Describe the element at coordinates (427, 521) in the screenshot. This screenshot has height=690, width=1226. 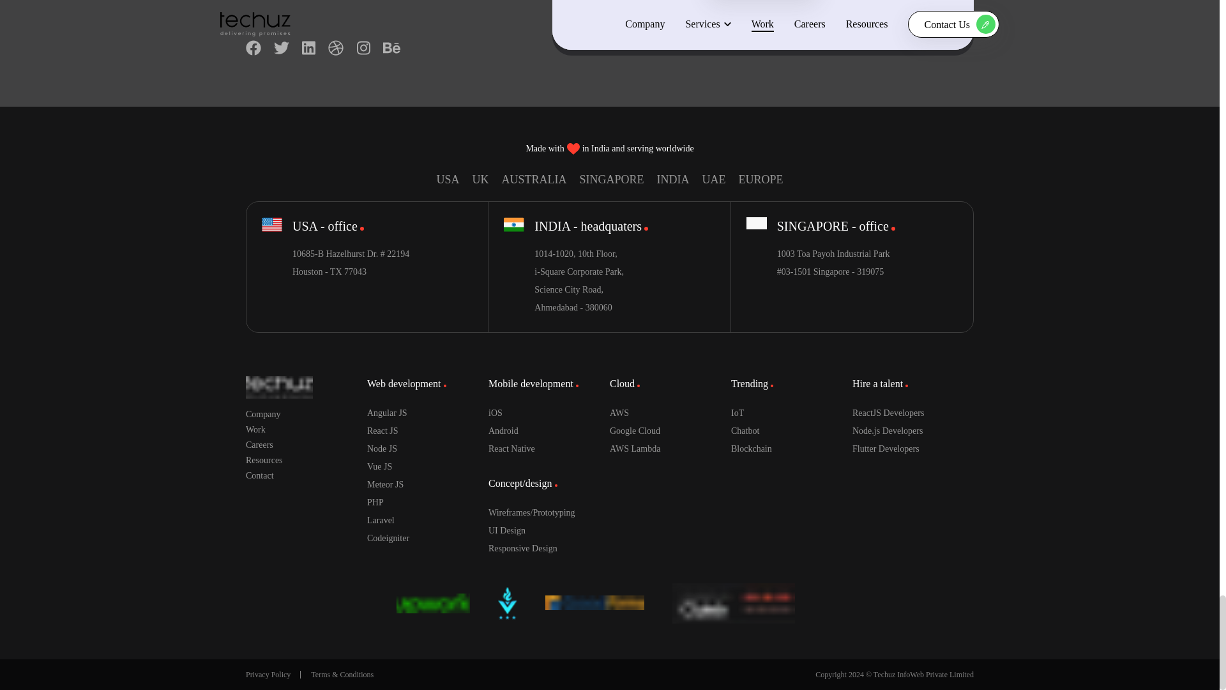
I see `Laravel` at that location.